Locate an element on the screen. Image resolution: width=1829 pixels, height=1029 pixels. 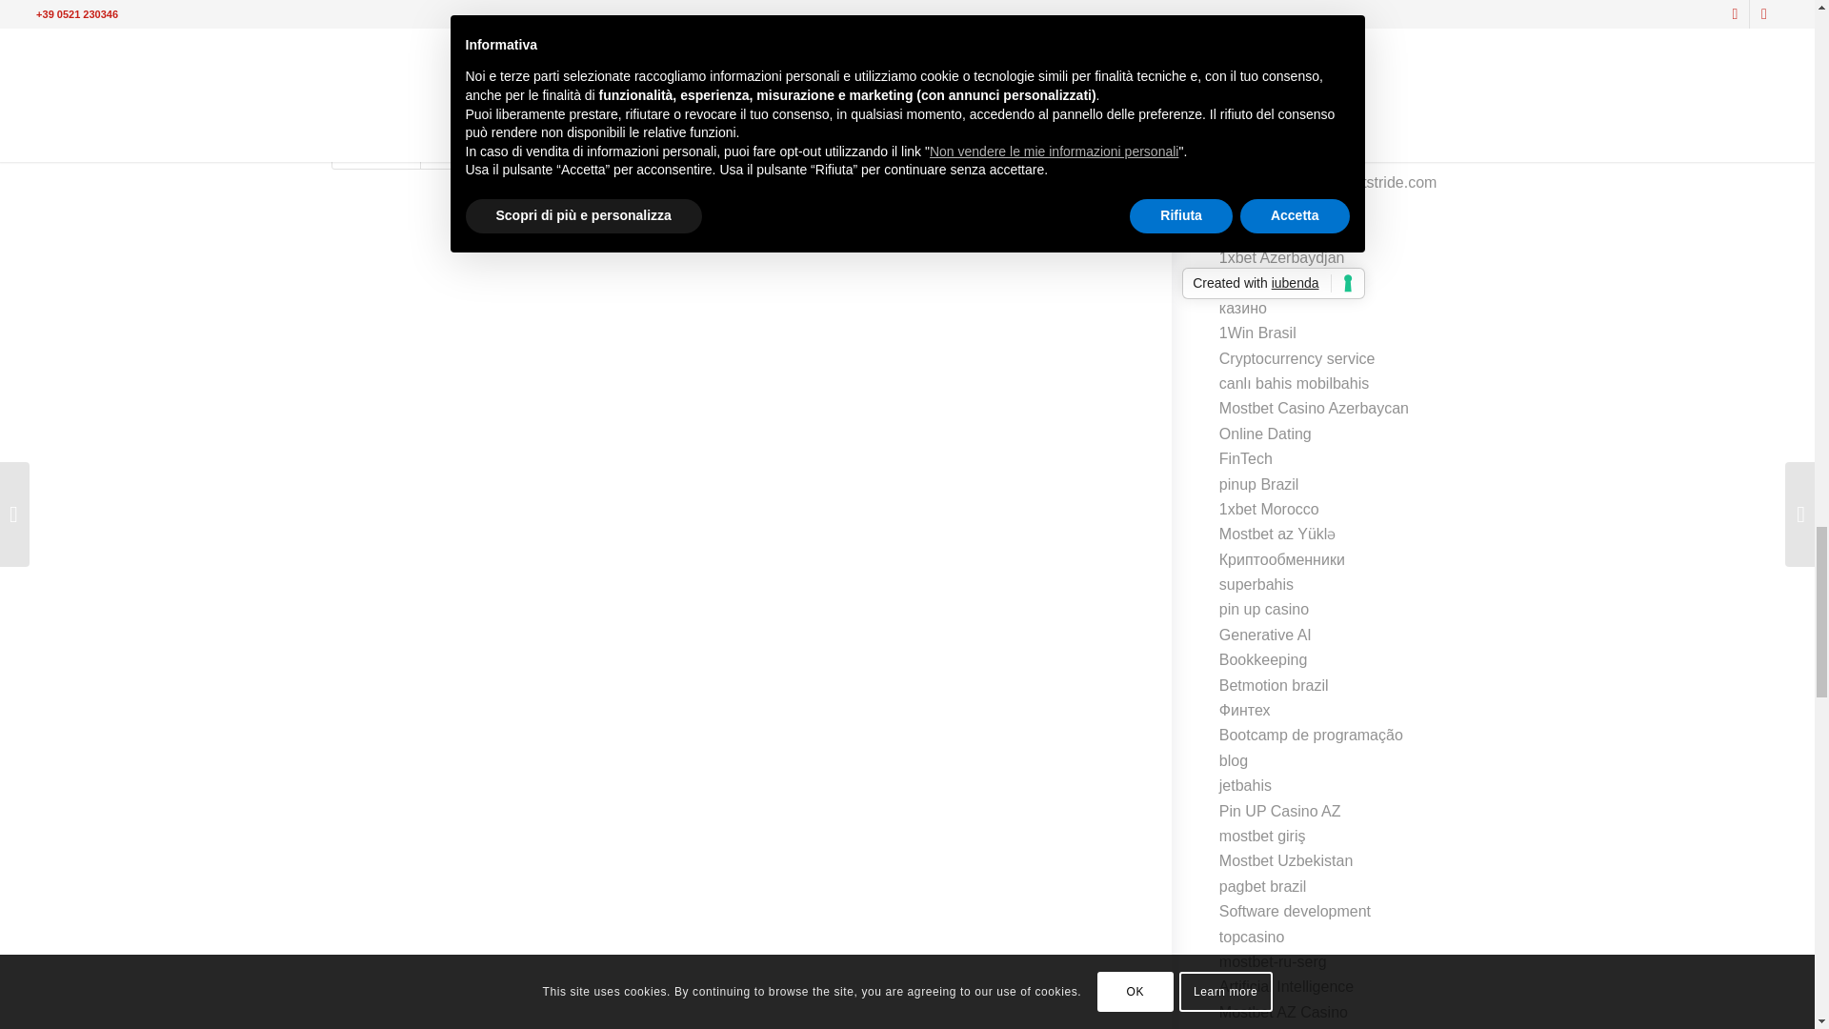
Fai clic per condividere su Facebook is located at coordinates (379, 10).